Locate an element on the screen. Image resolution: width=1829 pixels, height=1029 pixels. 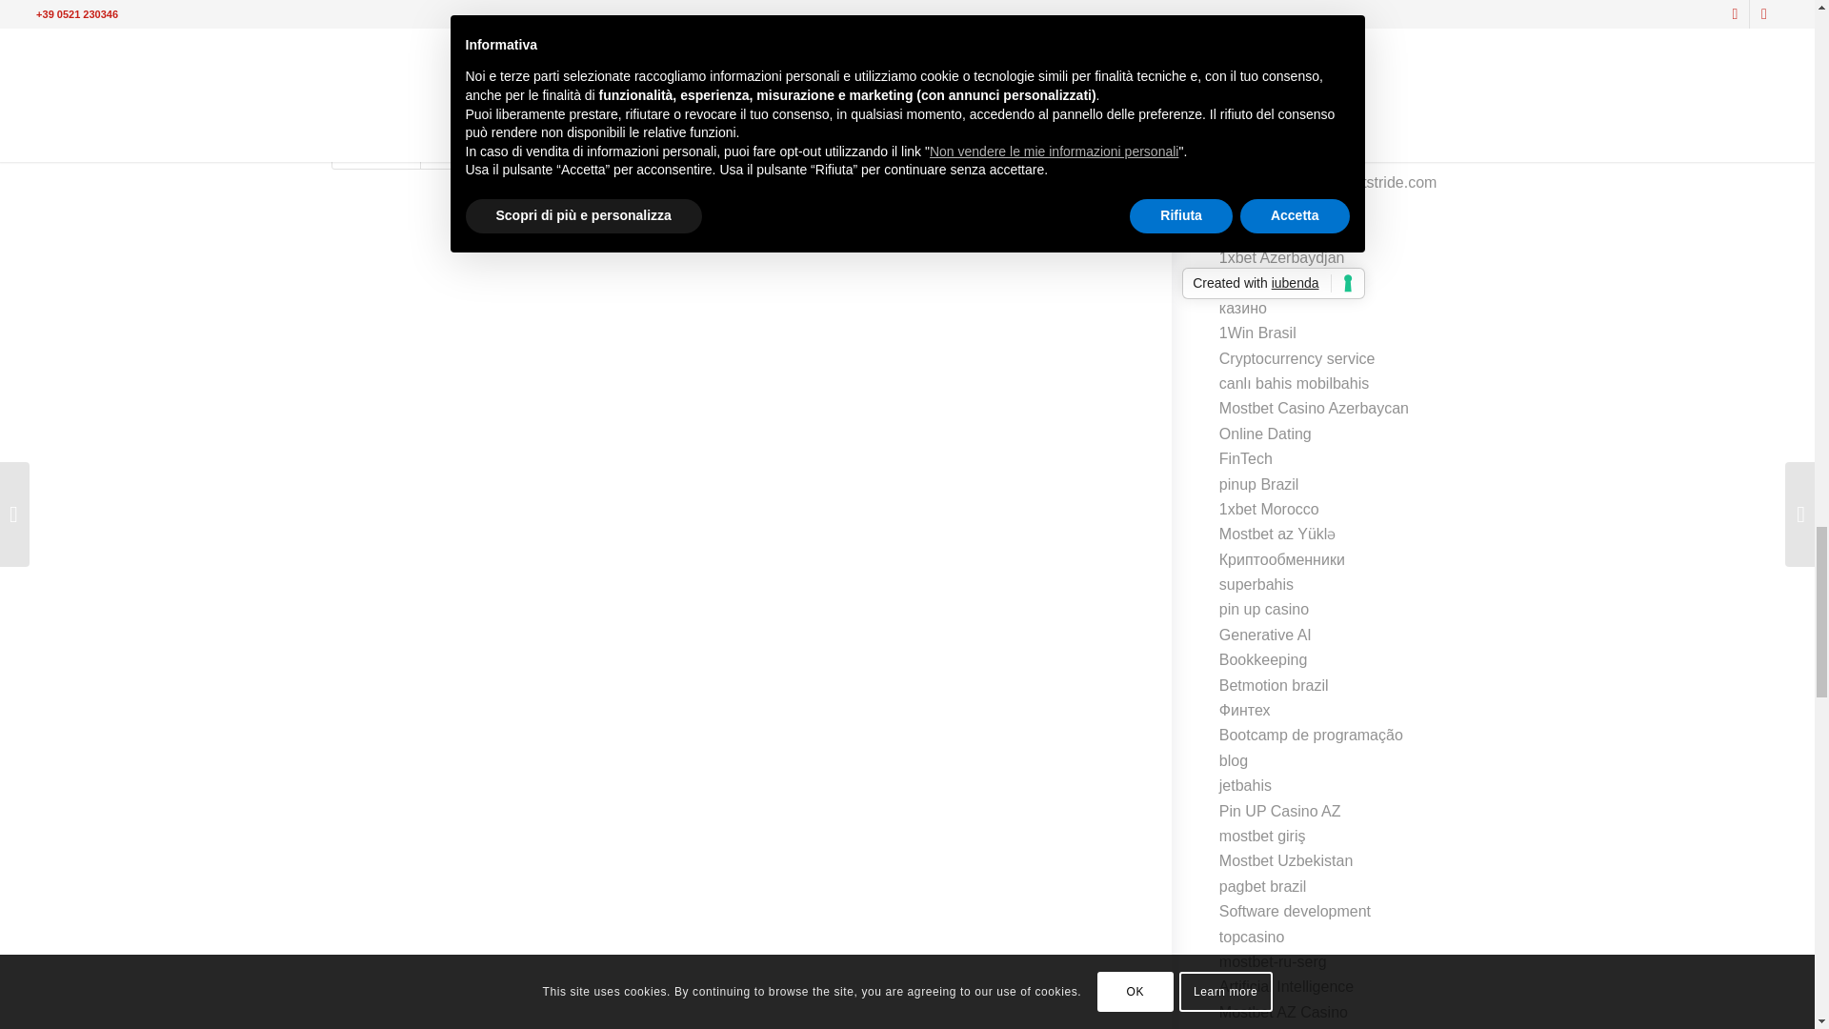
Fai clic per condividere su Facebook is located at coordinates (379, 10).